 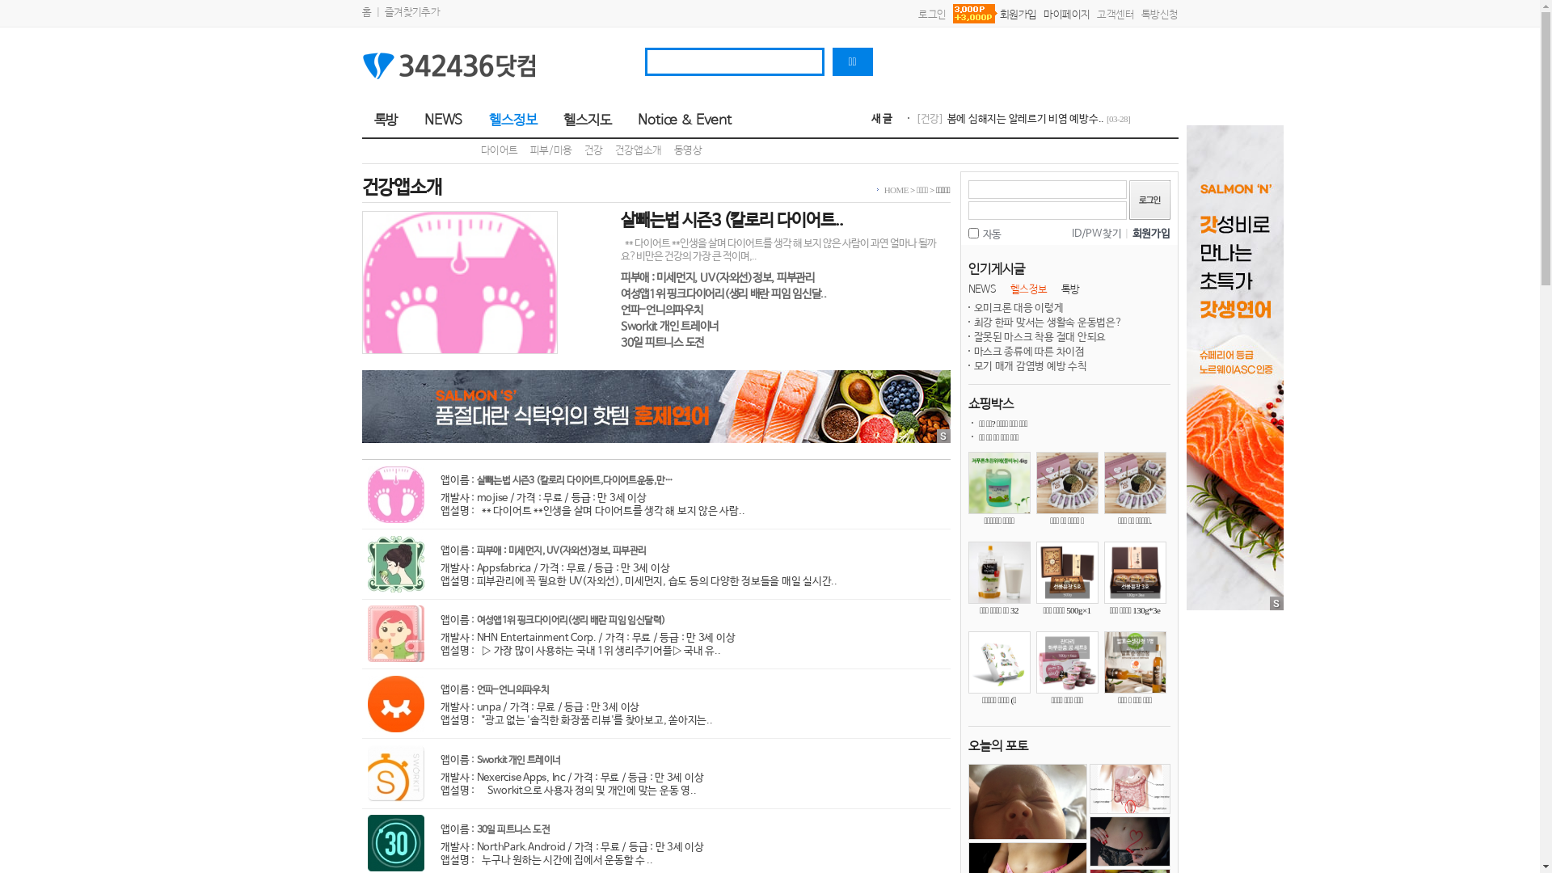 I want to click on HOME, so click(x=896, y=190).